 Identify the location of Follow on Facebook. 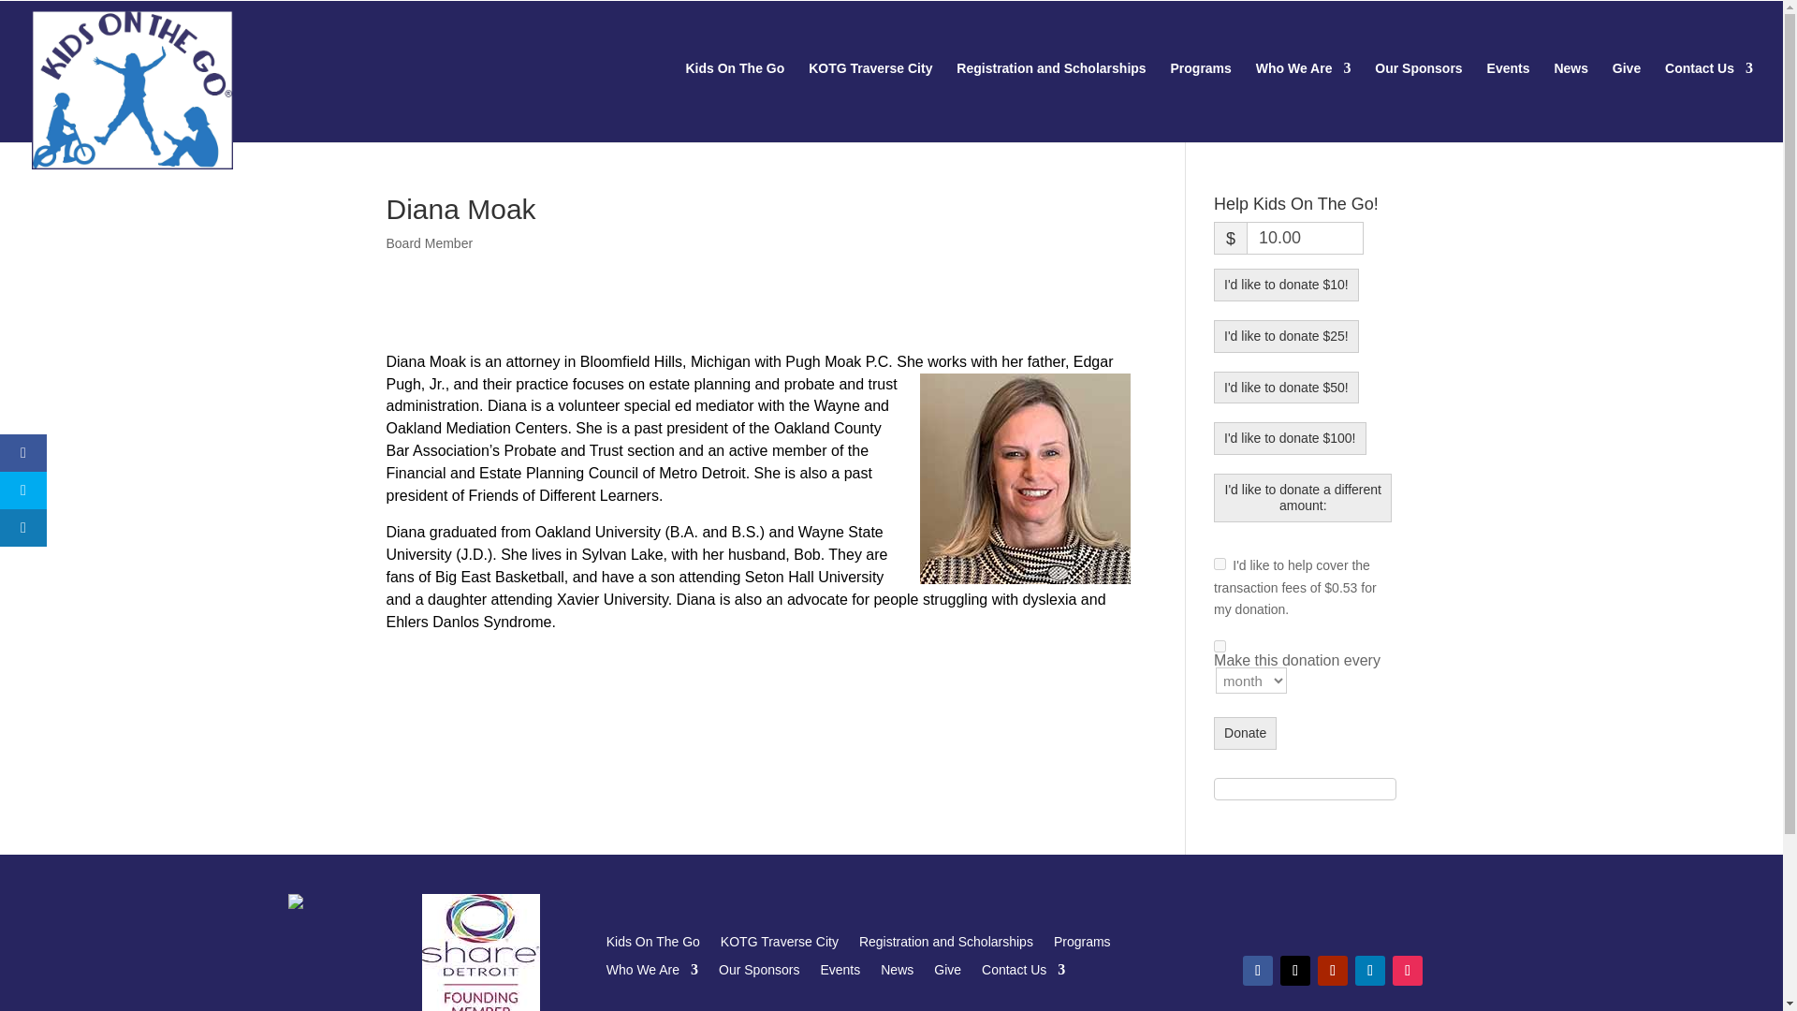
(1258, 970).